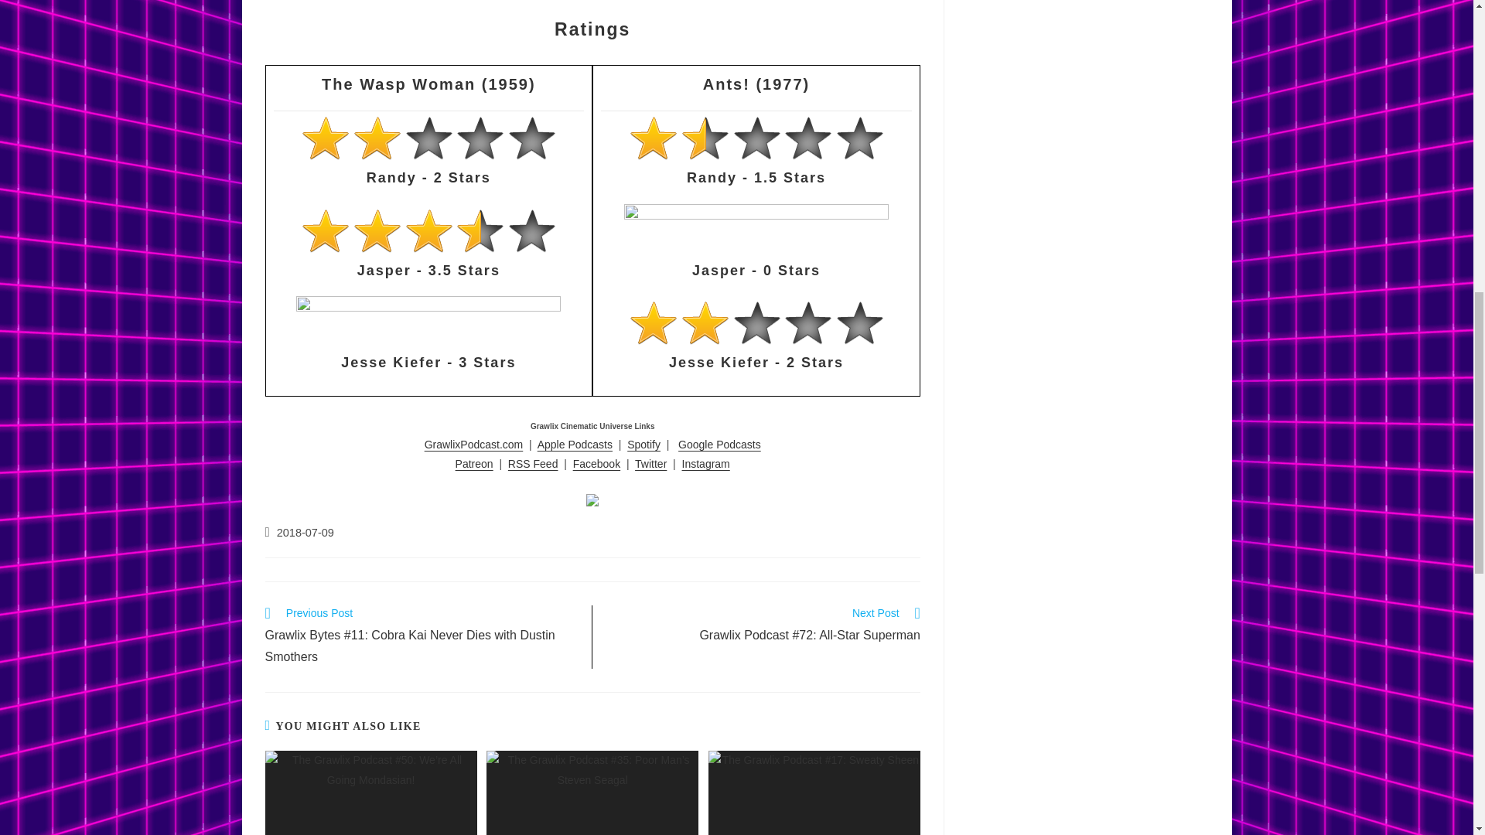  I want to click on Spotify, so click(643, 445).